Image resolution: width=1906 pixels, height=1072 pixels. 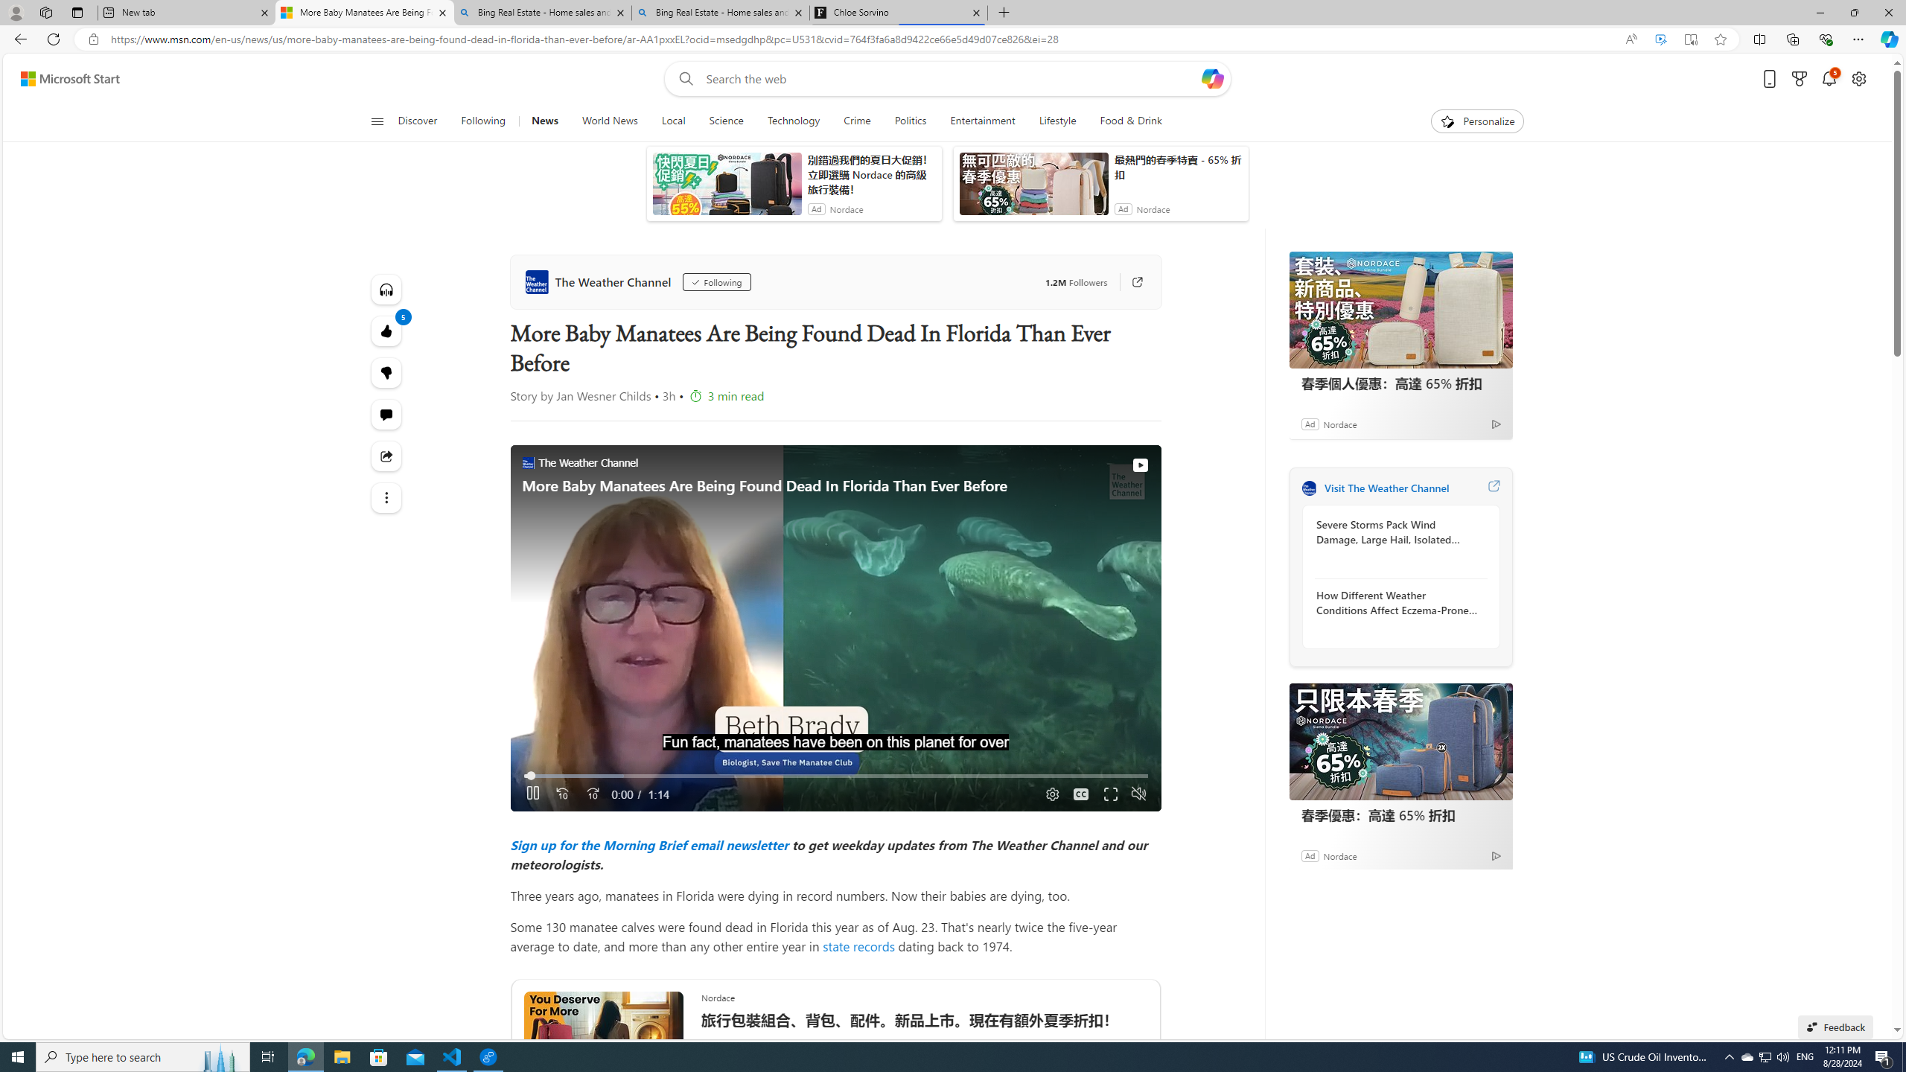 I want to click on How Different Weather Conditions Affect Eczema-Prone Skin, so click(x=1397, y=602).